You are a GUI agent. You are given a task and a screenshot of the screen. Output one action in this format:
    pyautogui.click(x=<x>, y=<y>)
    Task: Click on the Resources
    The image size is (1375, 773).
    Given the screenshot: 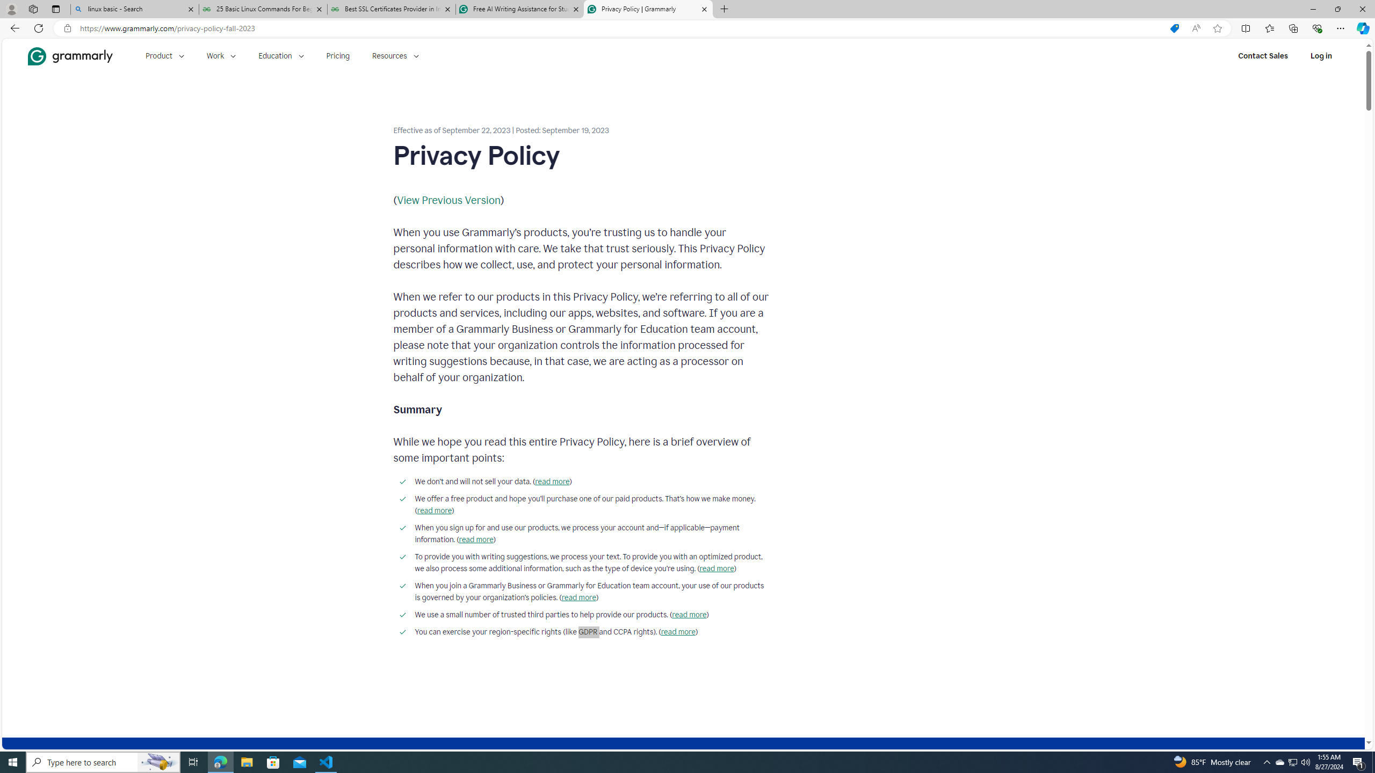 What is the action you would take?
    pyautogui.click(x=395, y=56)
    